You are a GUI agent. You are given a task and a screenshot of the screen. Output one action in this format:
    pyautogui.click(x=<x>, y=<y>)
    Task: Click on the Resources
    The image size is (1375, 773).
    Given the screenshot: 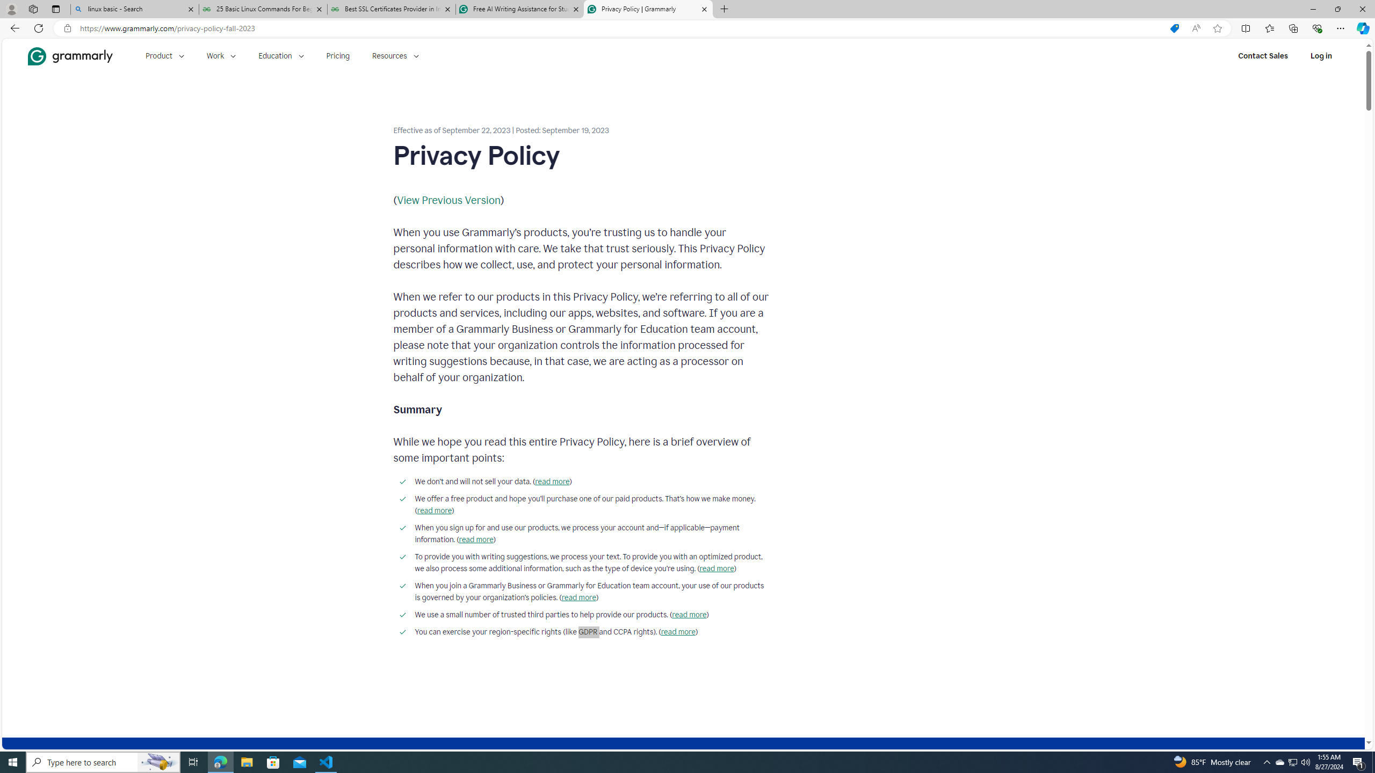 What is the action you would take?
    pyautogui.click(x=395, y=56)
    